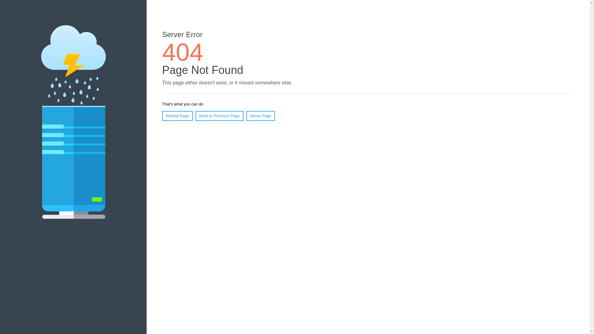  Describe the element at coordinates (260, 116) in the screenshot. I see `Home Page` at that location.